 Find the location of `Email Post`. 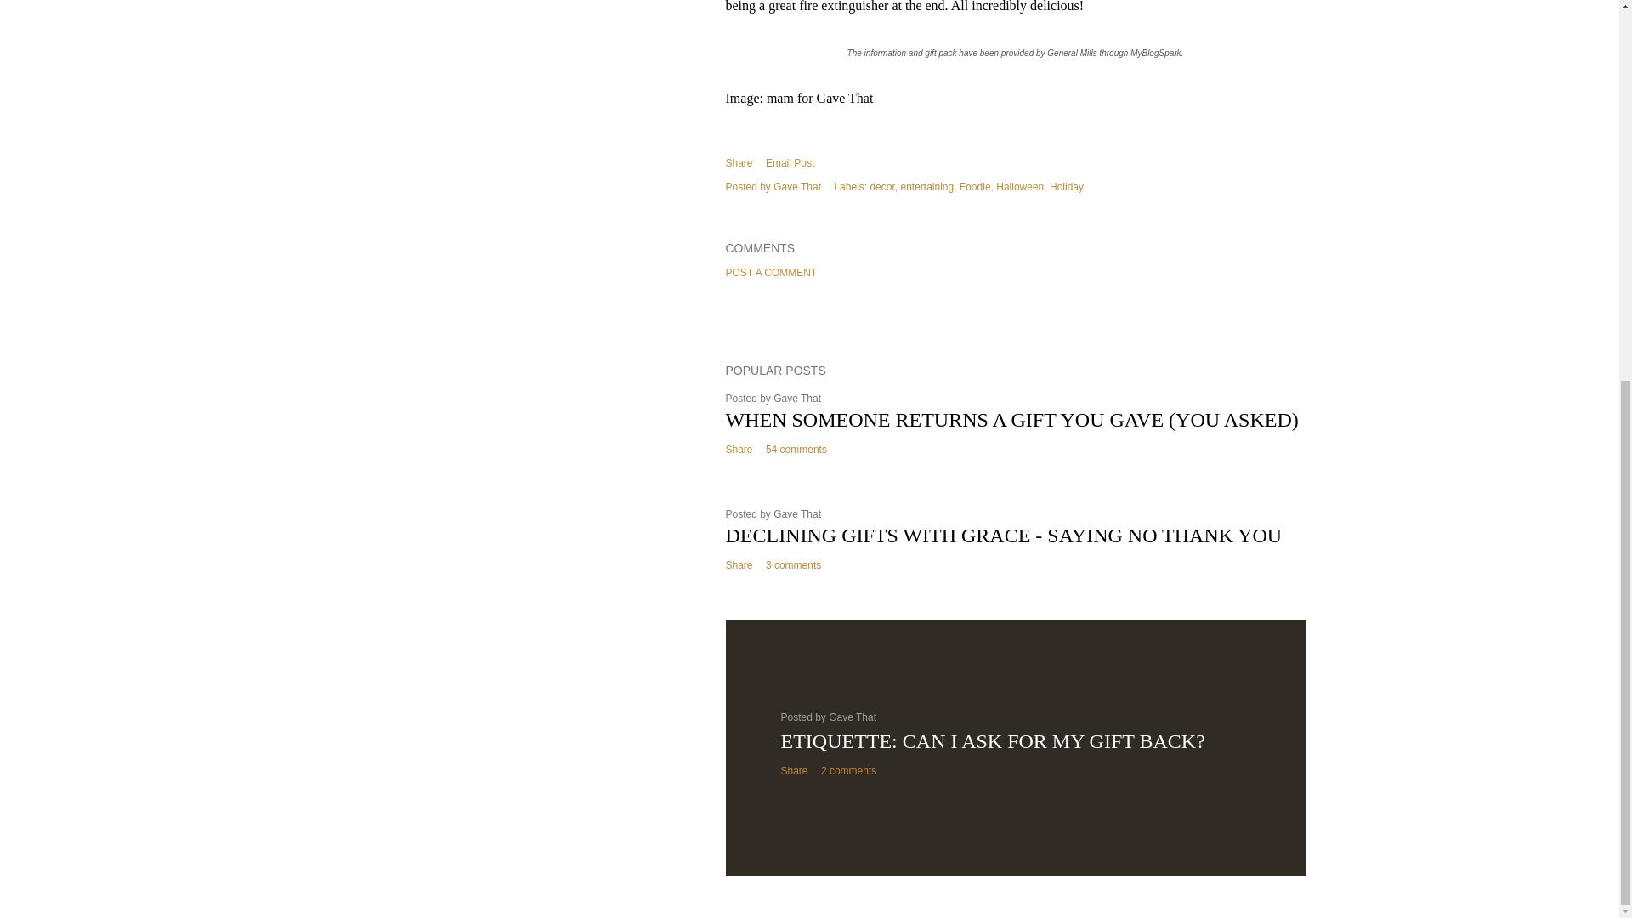

Email Post is located at coordinates (789, 163).